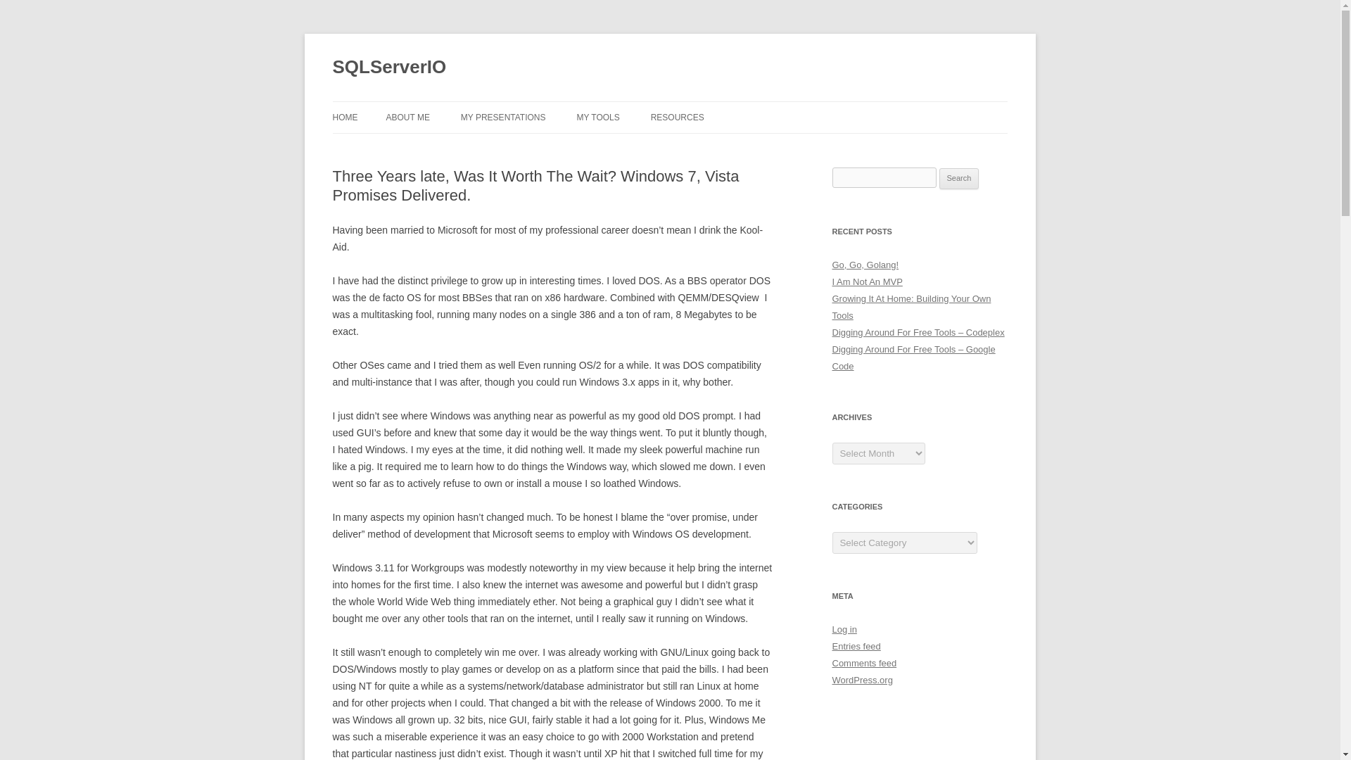 The height and width of the screenshot is (760, 1351). What do you see at coordinates (856, 646) in the screenshot?
I see `Entries feed` at bounding box center [856, 646].